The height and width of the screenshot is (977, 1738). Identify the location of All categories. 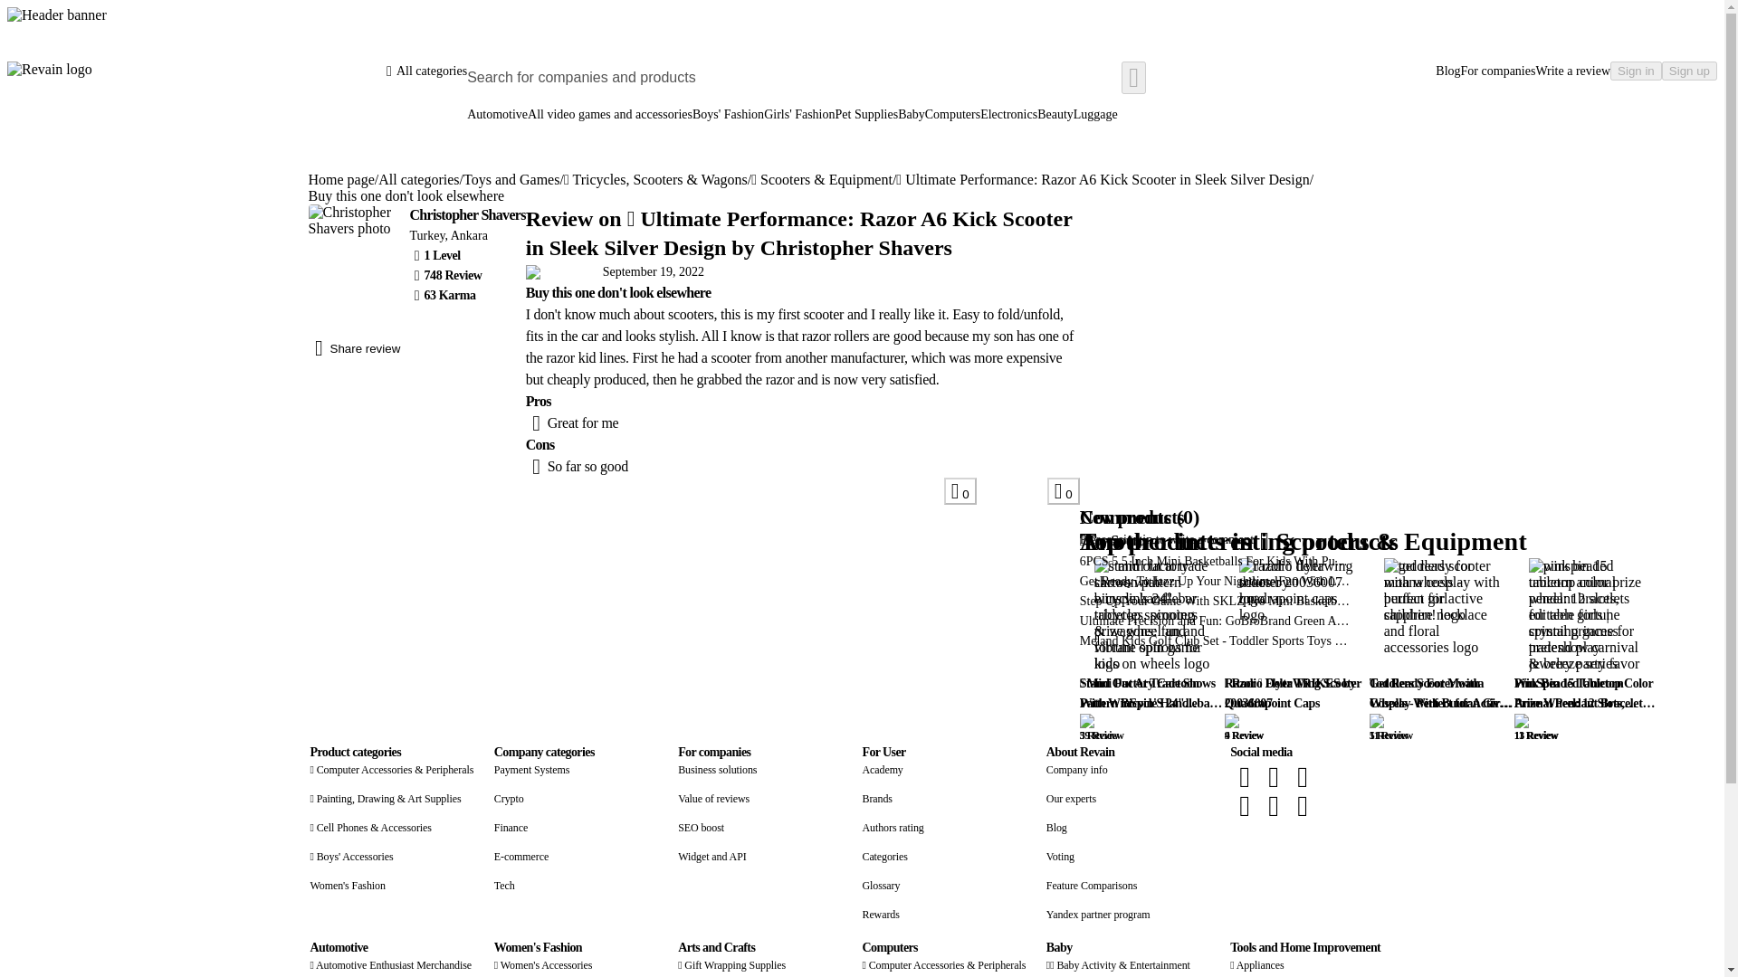
(425, 71).